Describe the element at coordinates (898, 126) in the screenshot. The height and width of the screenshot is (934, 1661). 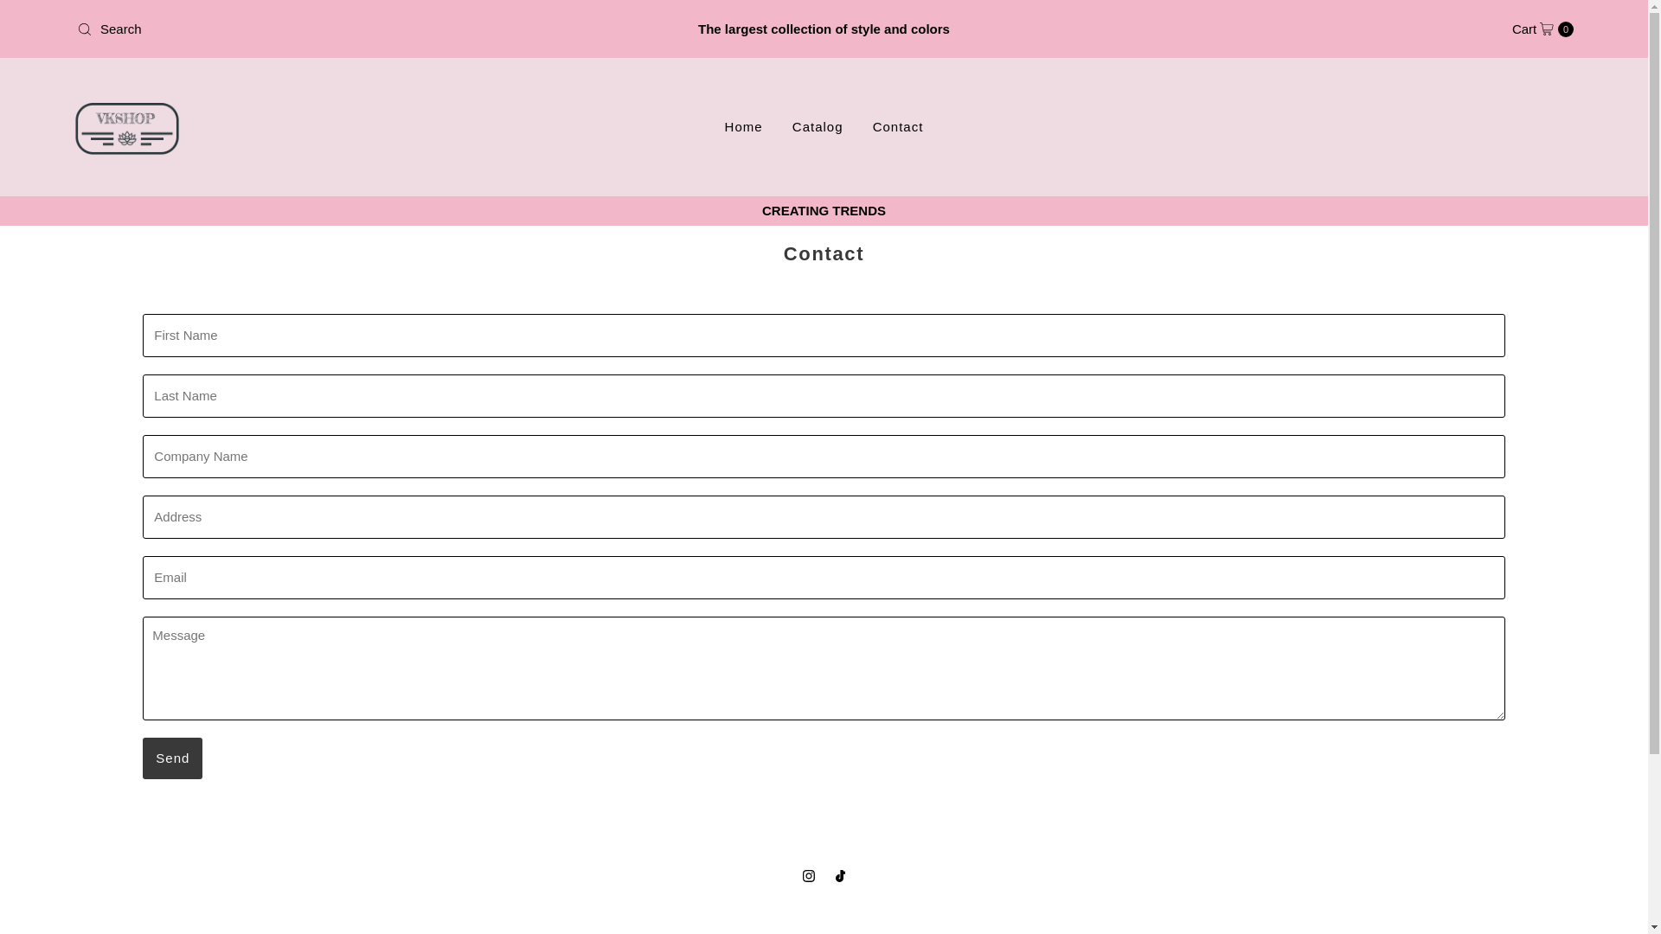
I see `Catalog` at that location.